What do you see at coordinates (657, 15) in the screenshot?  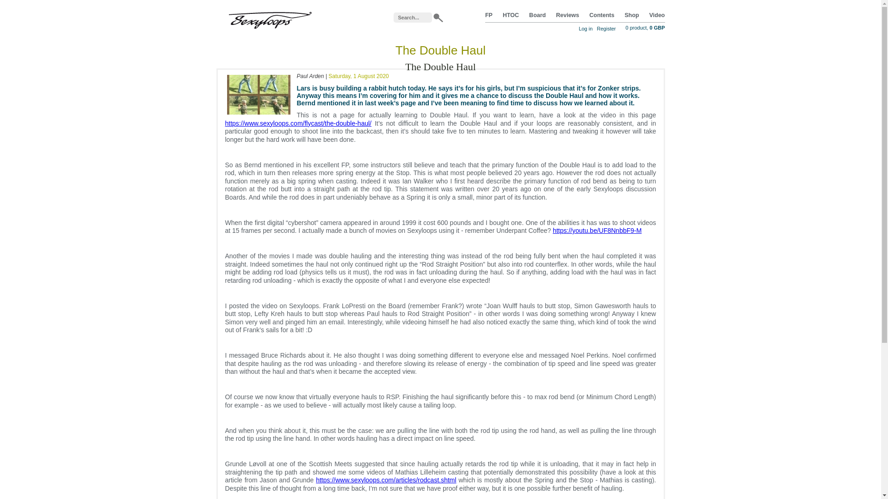 I see `Video` at bounding box center [657, 15].